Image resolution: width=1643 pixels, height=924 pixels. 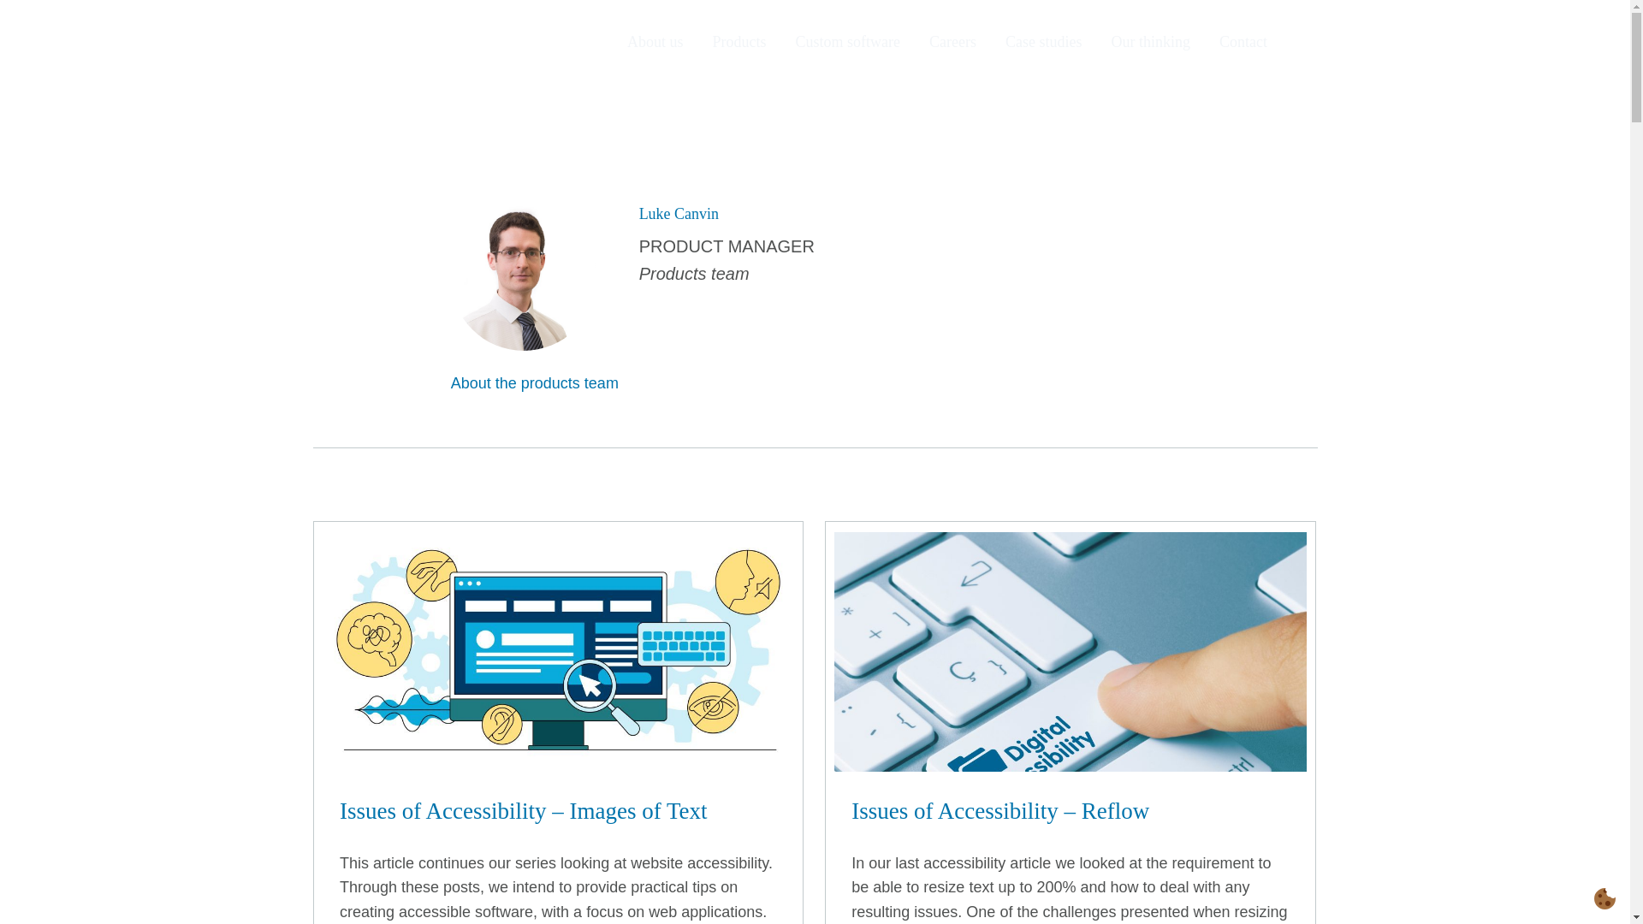 What do you see at coordinates (952, 41) in the screenshot?
I see `Careers` at bounding box center [952, 41].